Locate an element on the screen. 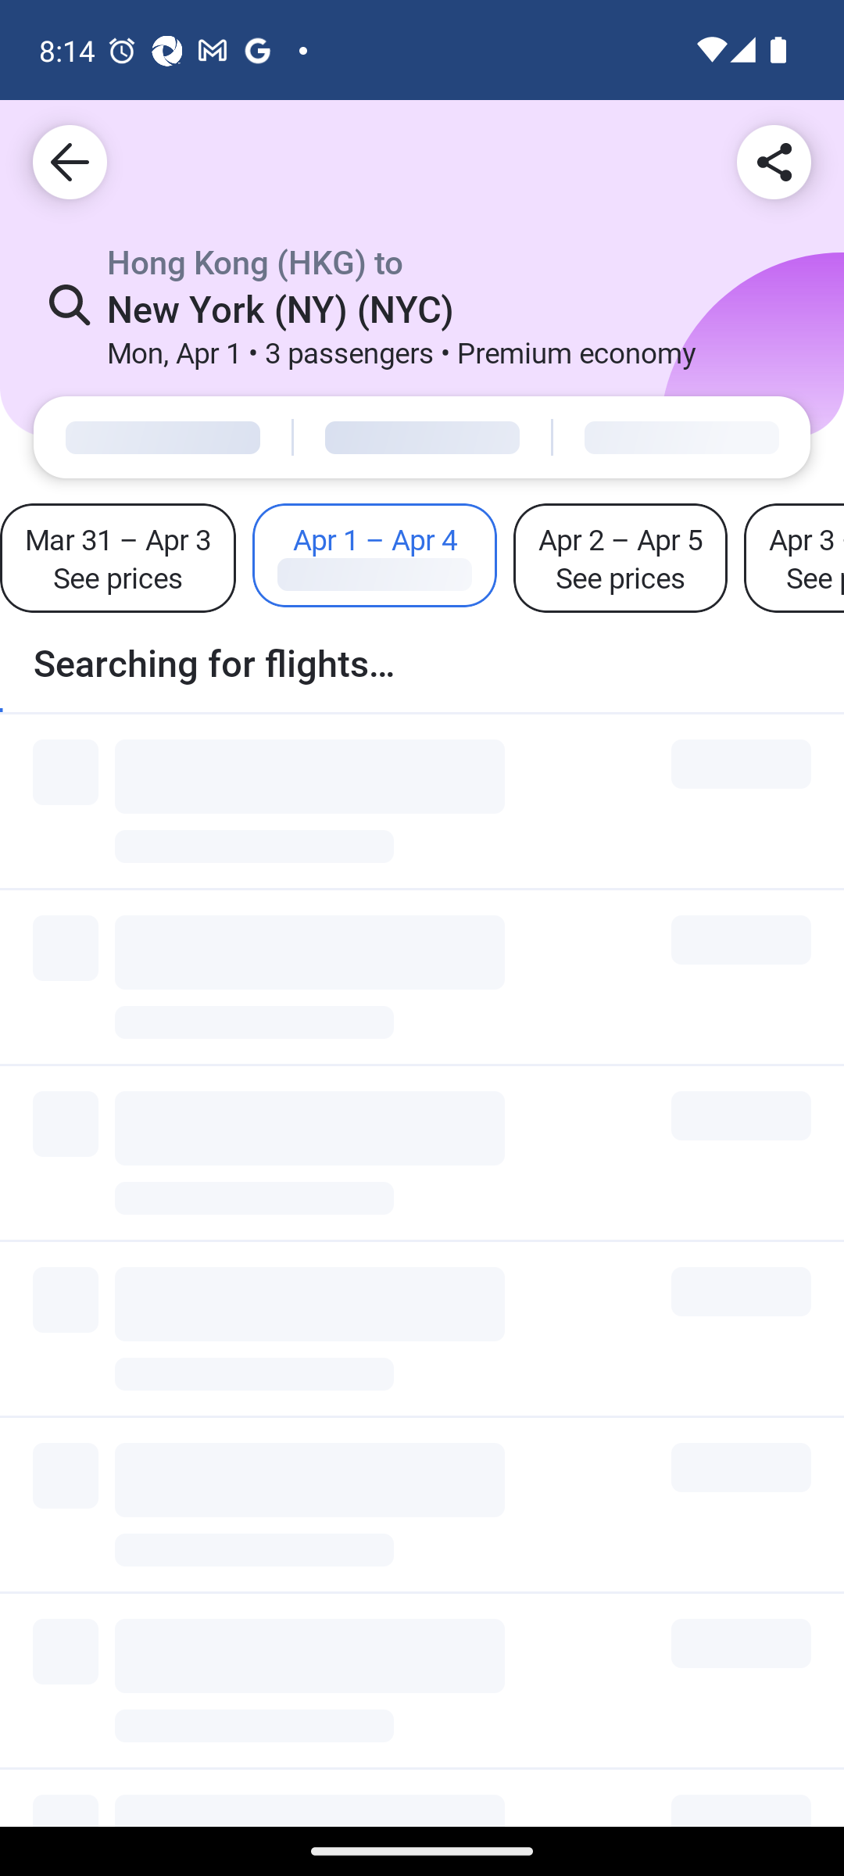 The width and height of the screenshot is (844, 1876). Apr 1 – Apr 4 is located at coordinates (374, 555).